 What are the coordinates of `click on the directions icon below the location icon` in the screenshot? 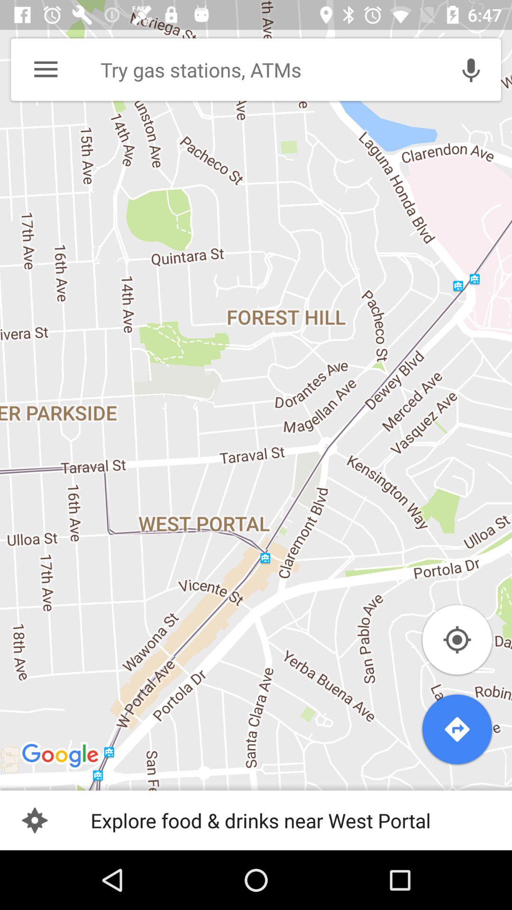 It's located at (457, 729).